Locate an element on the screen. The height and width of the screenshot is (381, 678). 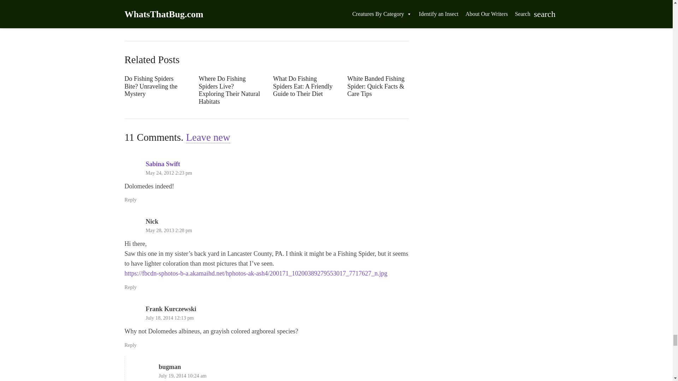
Share this is located at coordinates (160, 4).